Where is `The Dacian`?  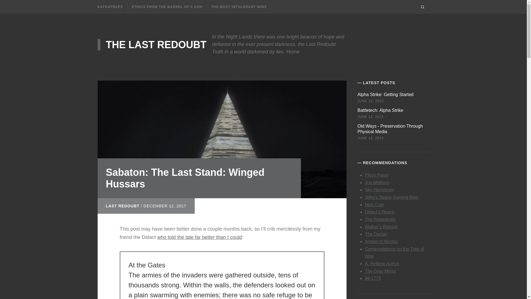
The Dacian is located at coordinates (376, 234).